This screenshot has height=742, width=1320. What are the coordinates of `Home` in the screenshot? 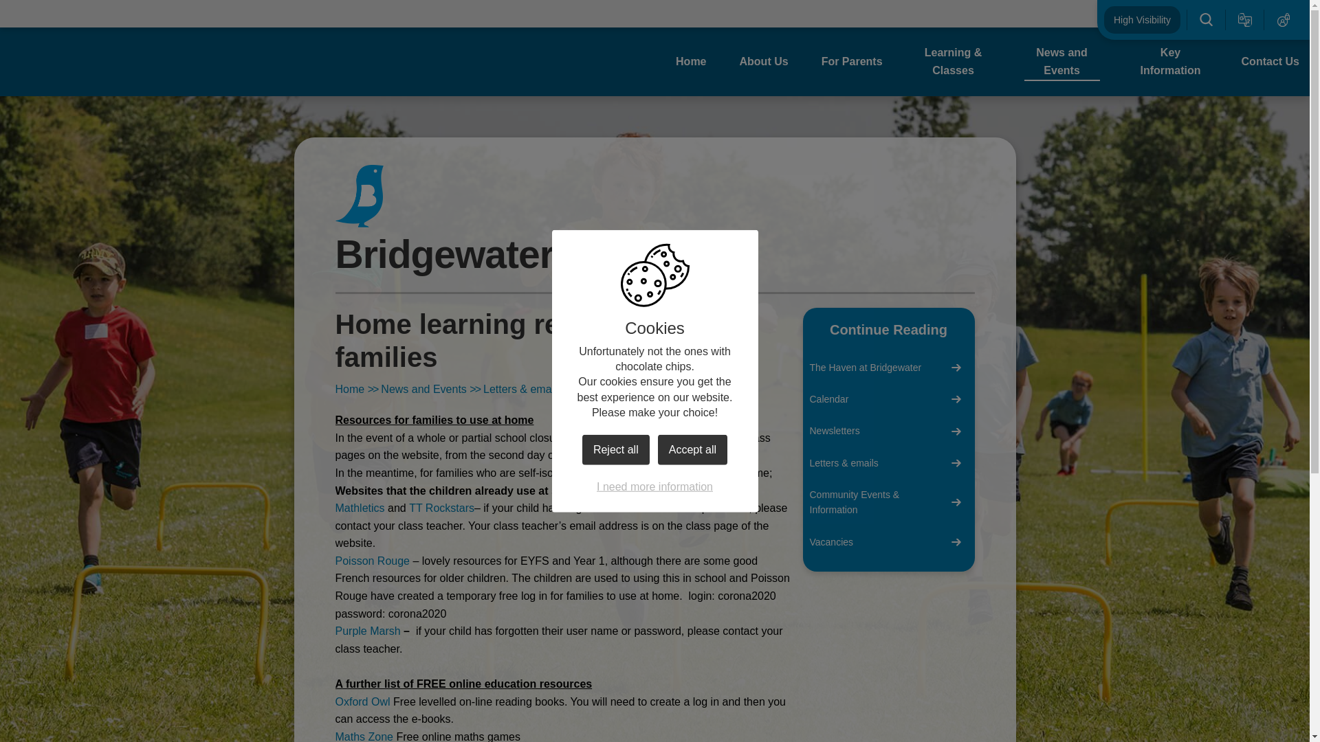 It's located at (691, 61).